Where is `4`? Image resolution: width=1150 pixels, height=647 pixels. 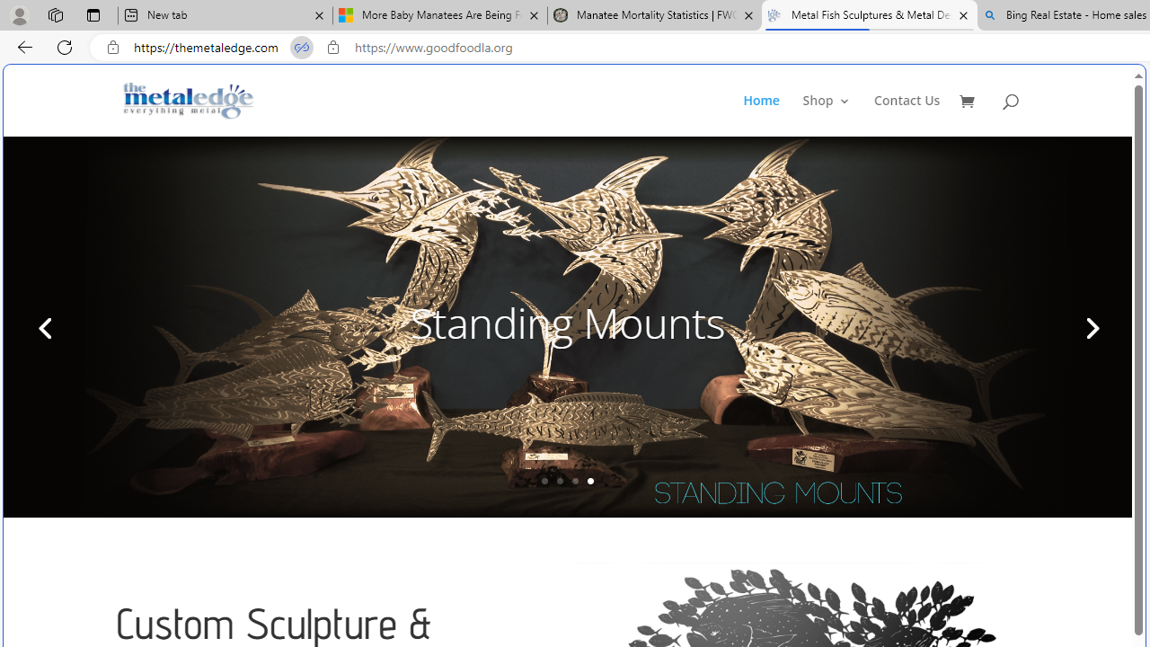
4 is located at coordinates (590, 481).